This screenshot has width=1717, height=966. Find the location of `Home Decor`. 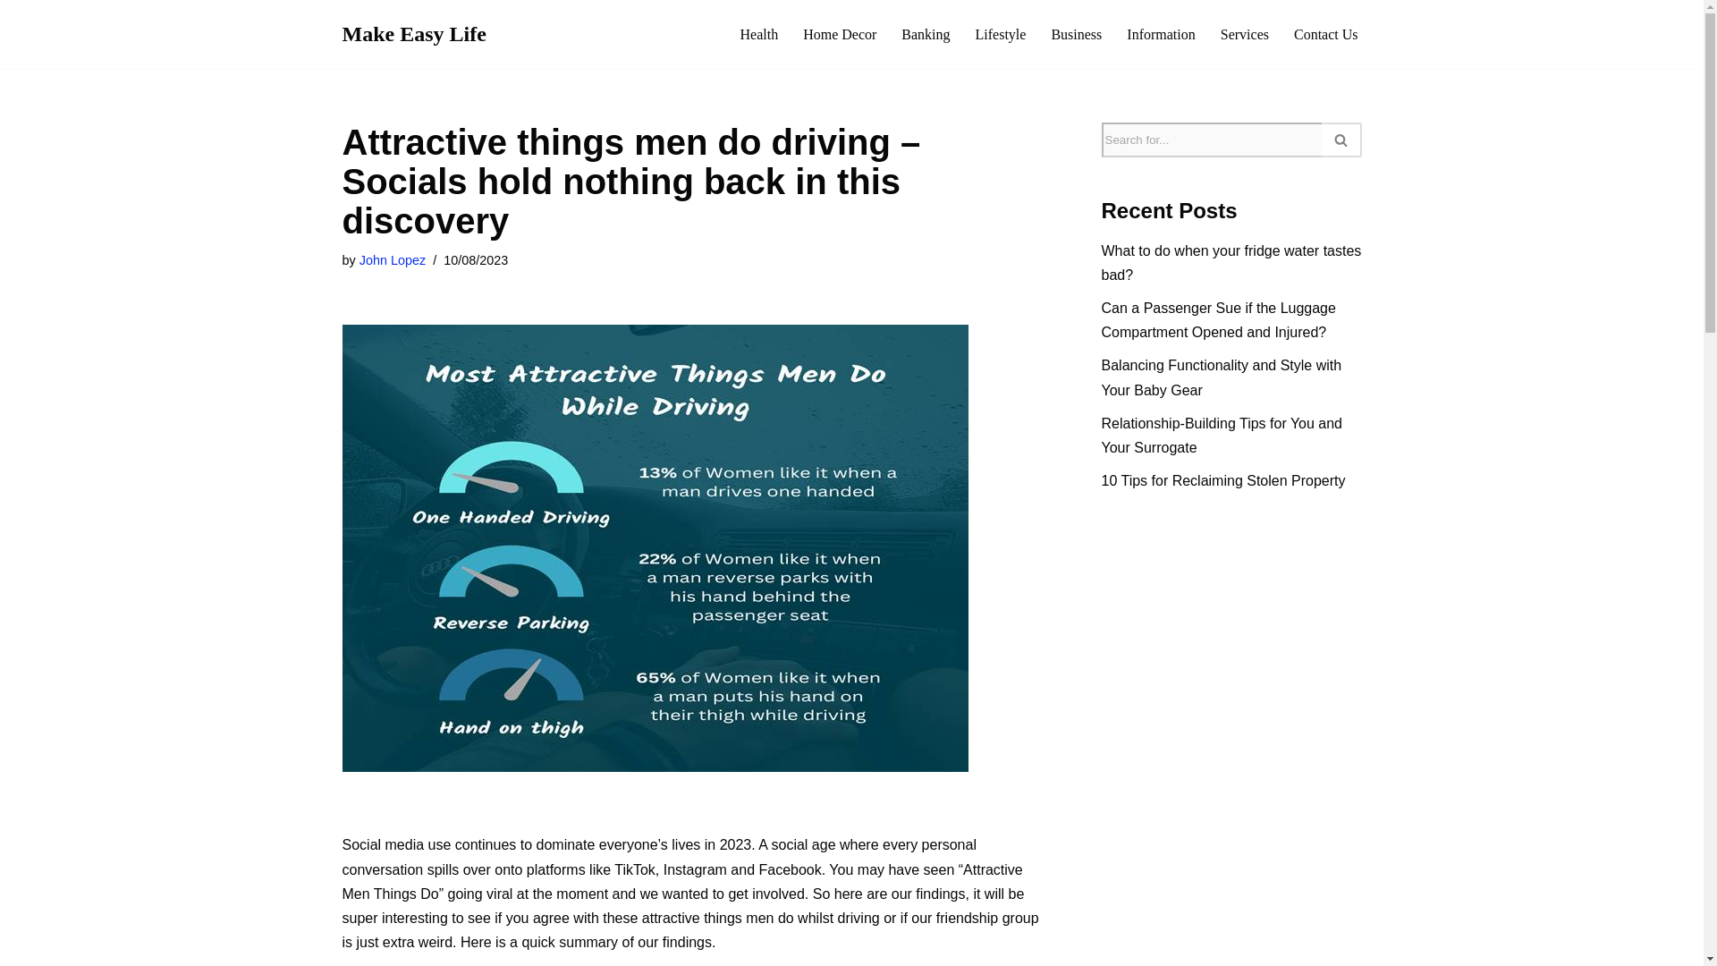

Home Decor is located at coordinates (839, 34).